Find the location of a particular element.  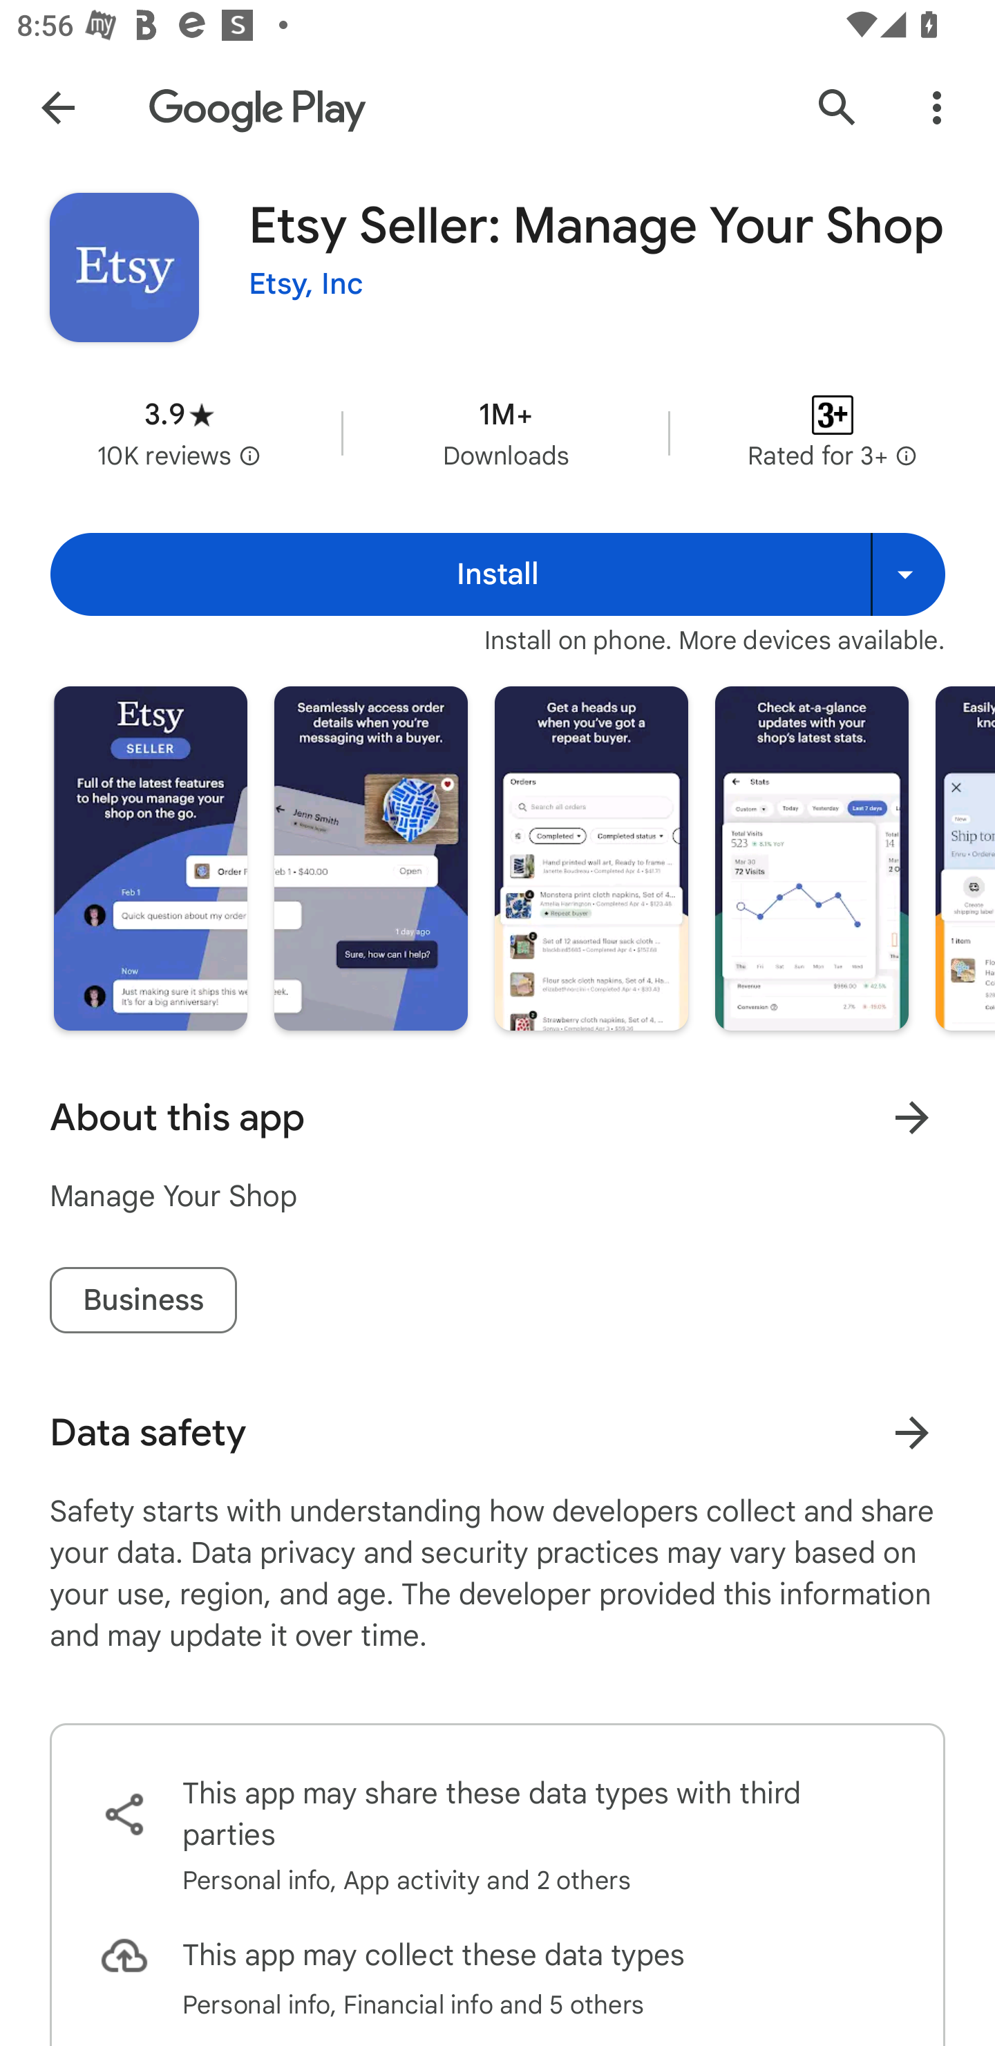

More Options is located at coordinates (937, 106).